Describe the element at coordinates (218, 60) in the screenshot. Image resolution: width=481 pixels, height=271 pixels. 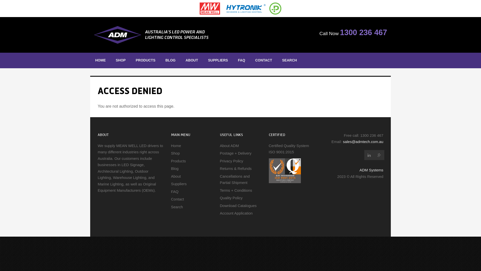
I see `SUPPLIERS` at that location.